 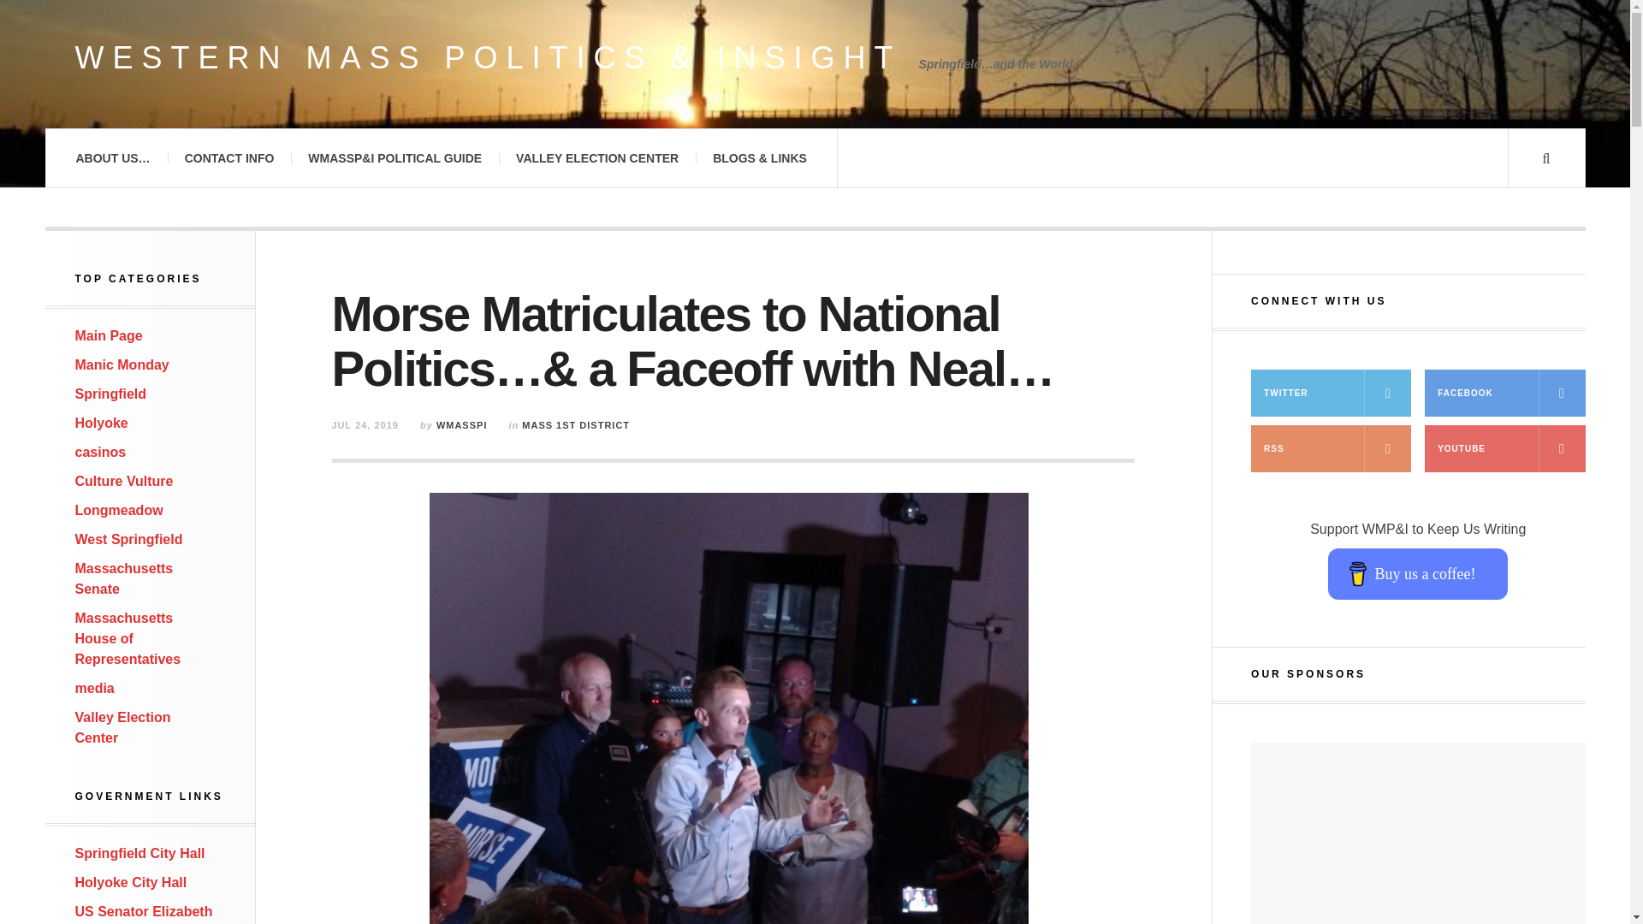 I want to click on Manic Monday, so click(x=122, y=364).